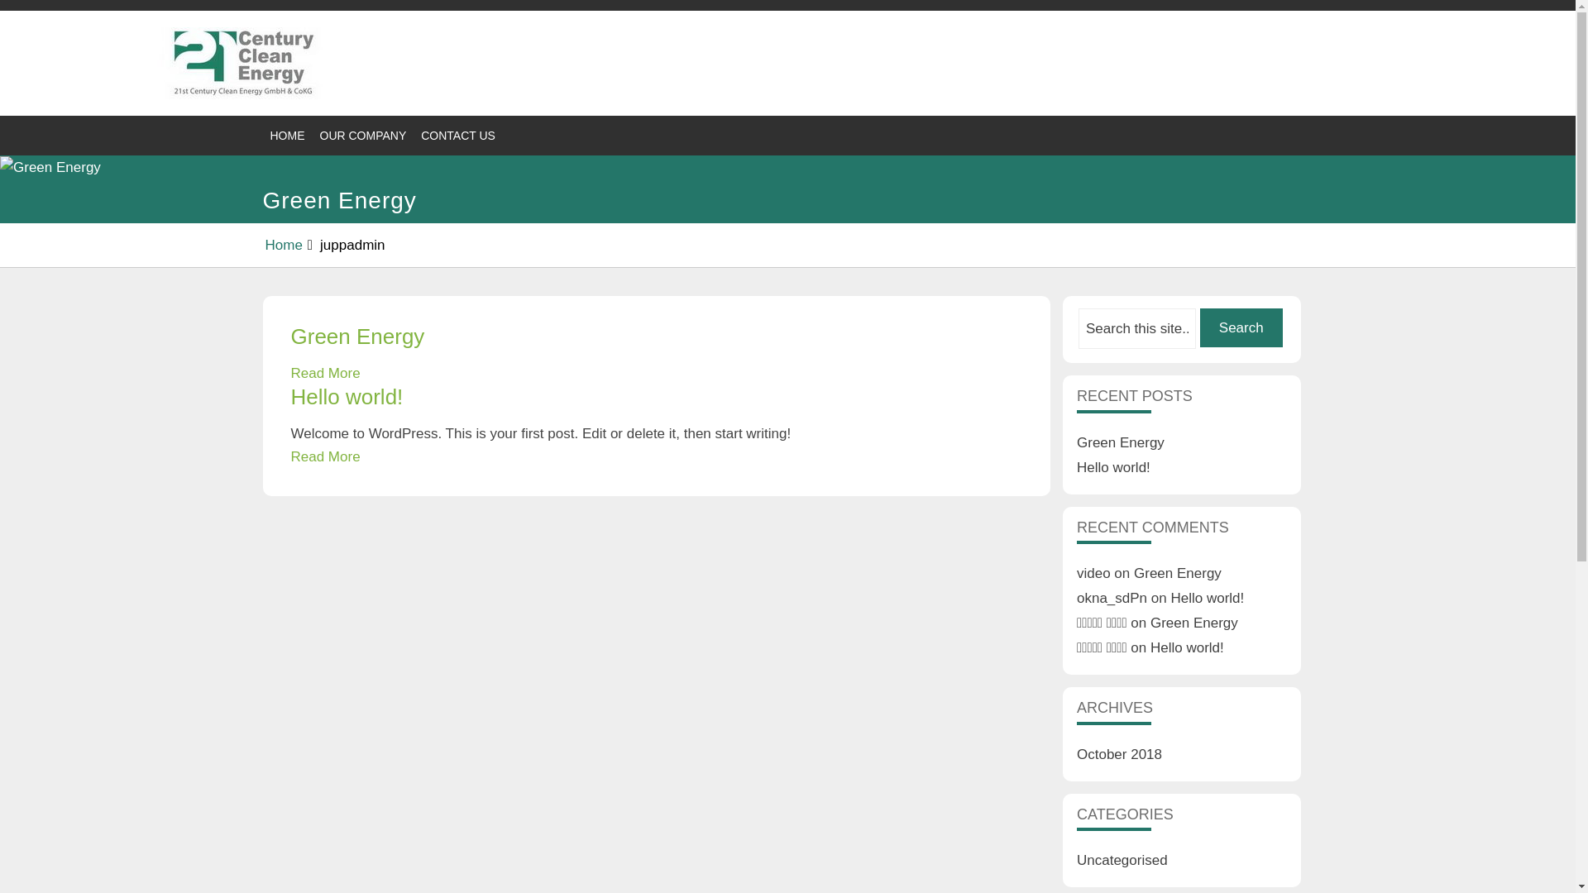 The image size is (1588, 893). I want to click on Search, so click(1241, 327).